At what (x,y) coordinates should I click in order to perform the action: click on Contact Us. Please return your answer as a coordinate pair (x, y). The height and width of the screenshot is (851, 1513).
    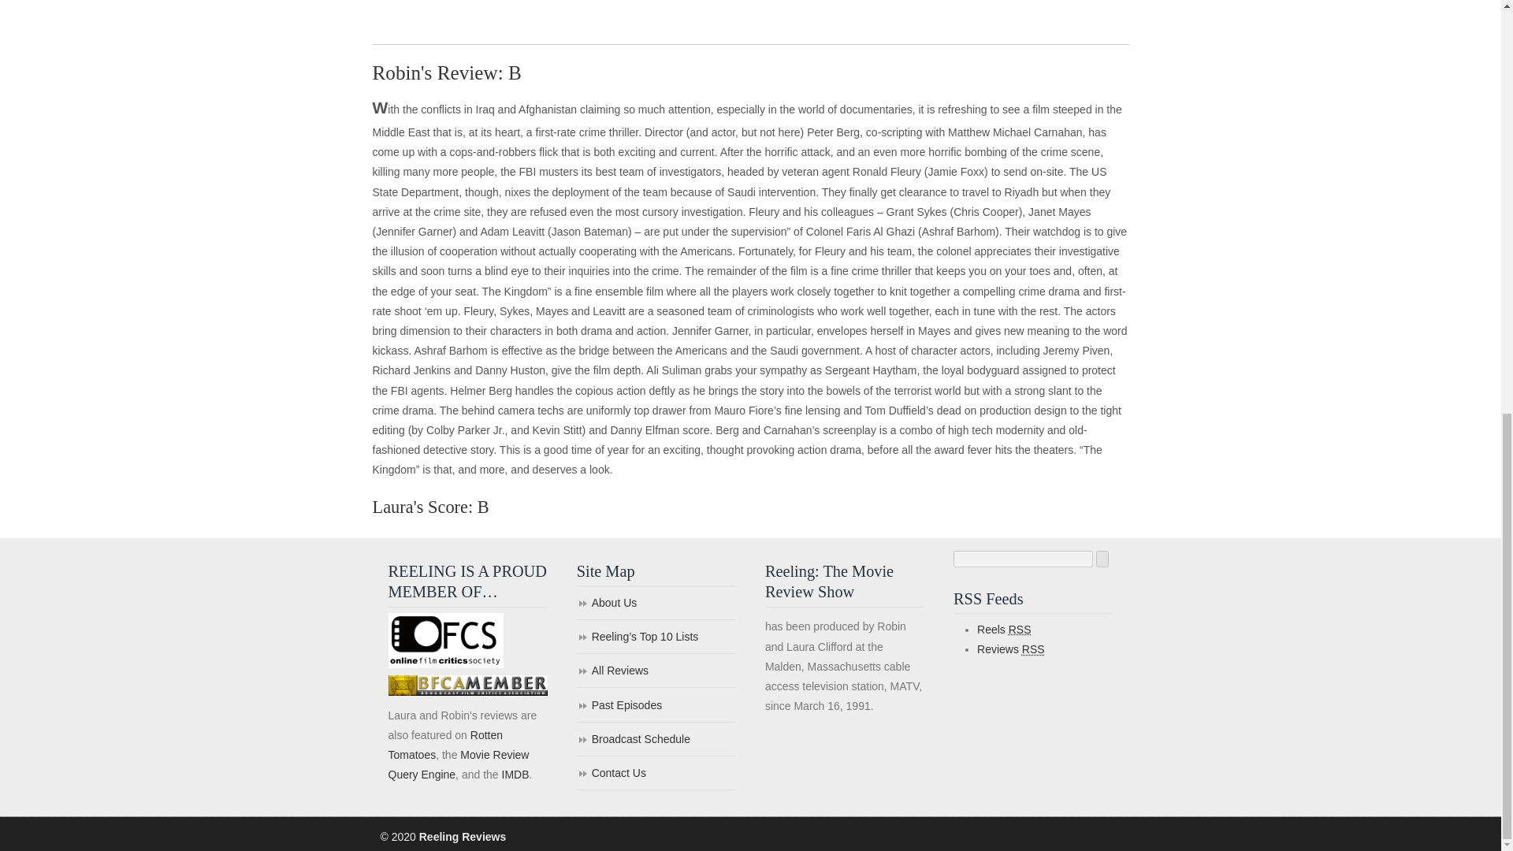
    Looking at the image, I should click on (656, 774).